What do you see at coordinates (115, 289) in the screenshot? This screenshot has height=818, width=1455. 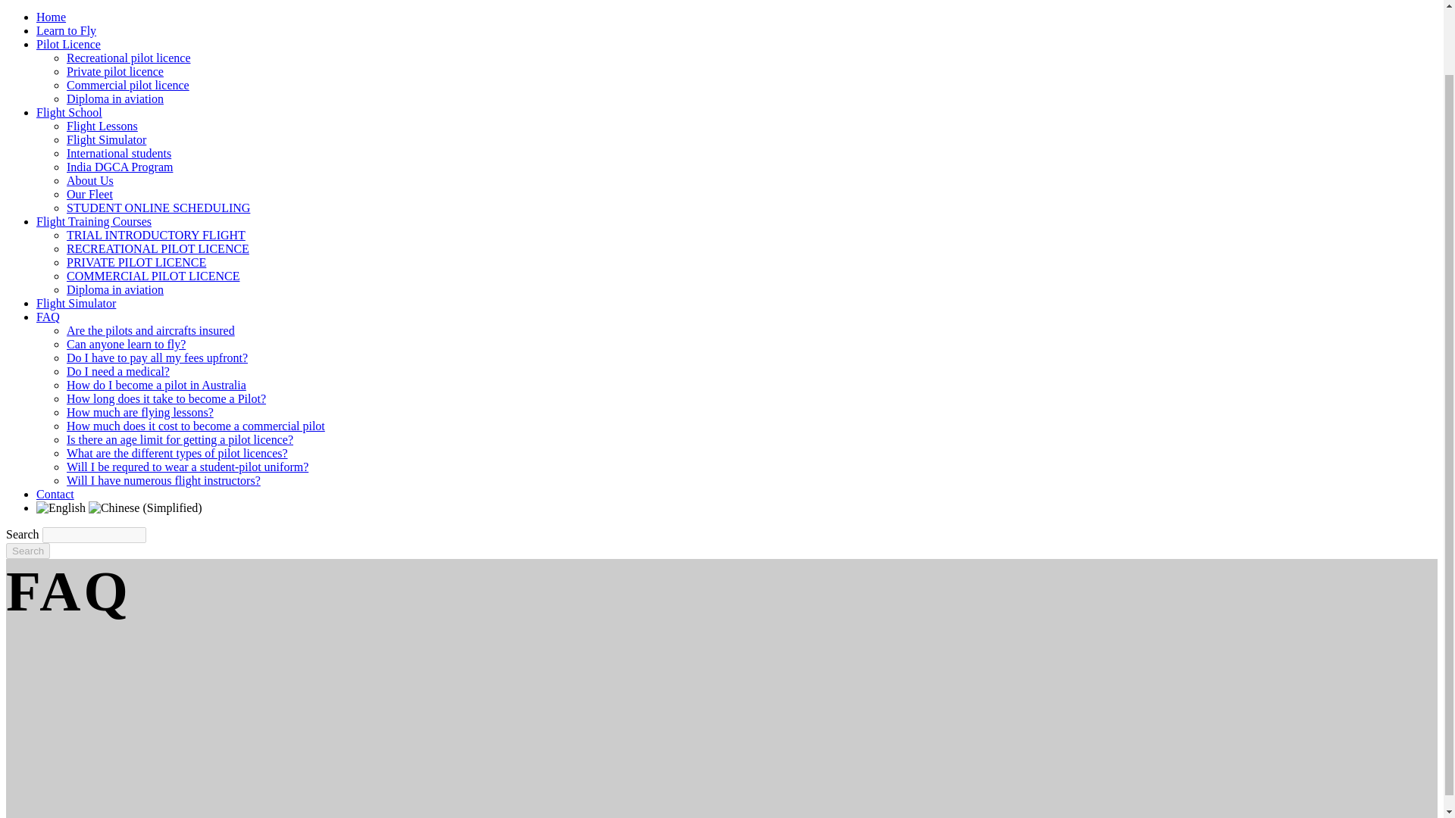 I see `Diploma in aviation` at bounding box center [115, 289].